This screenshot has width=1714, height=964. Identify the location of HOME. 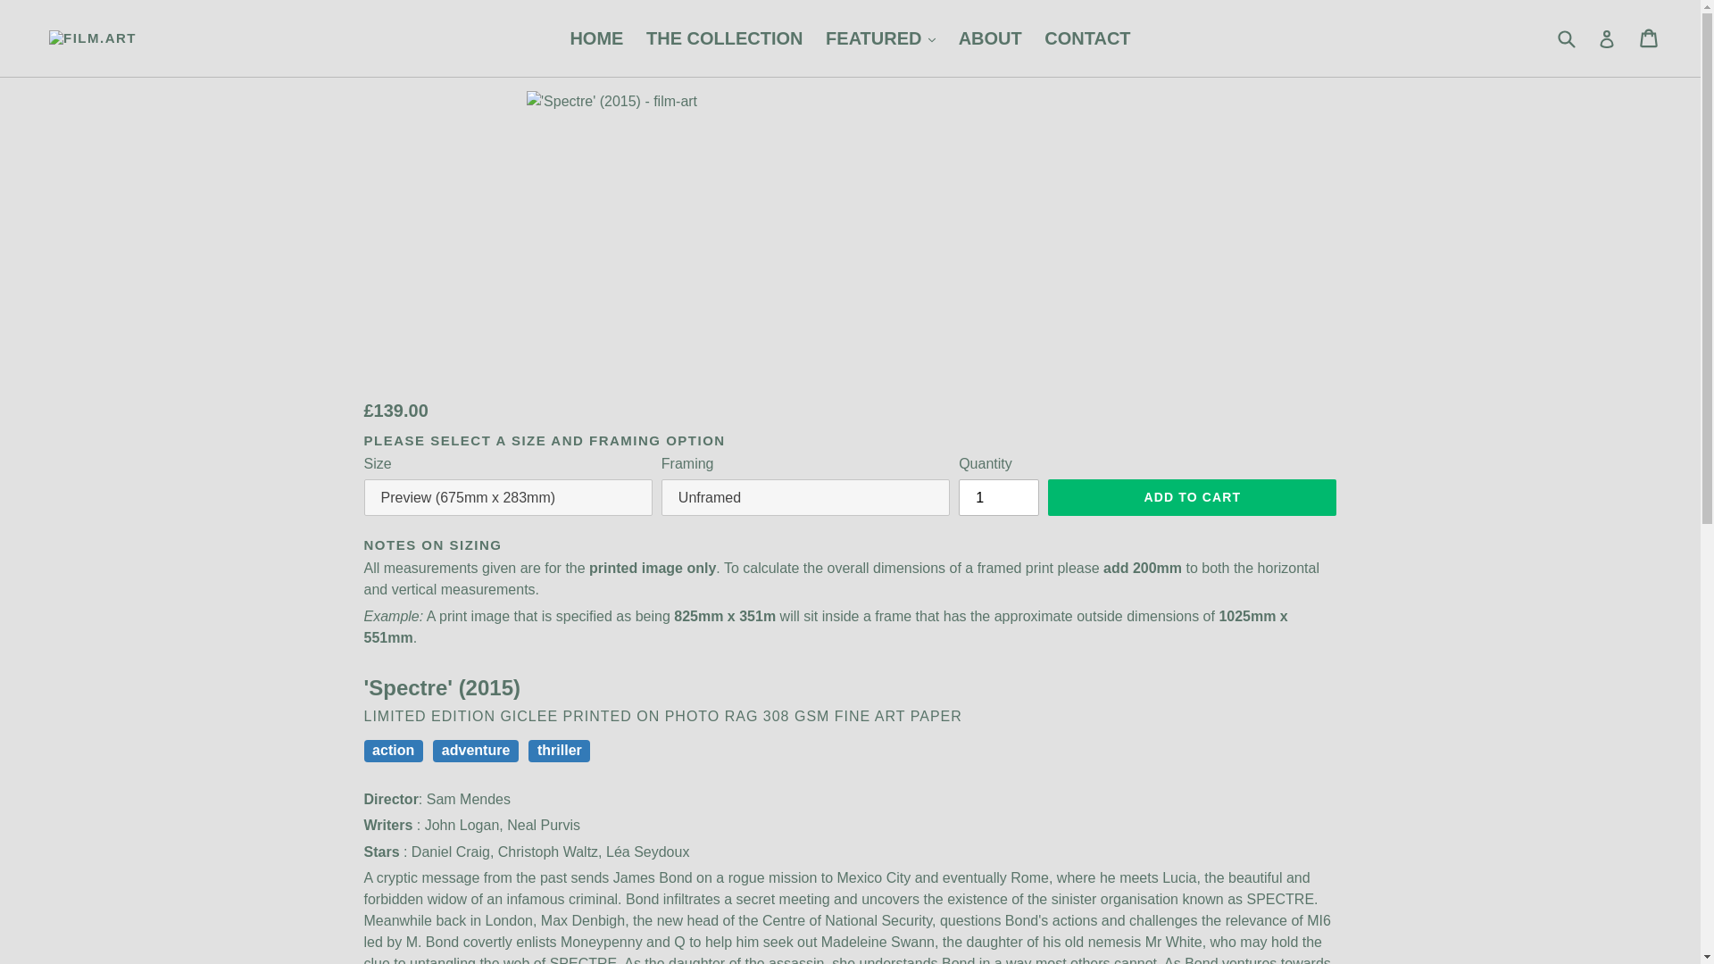
(596, 37).